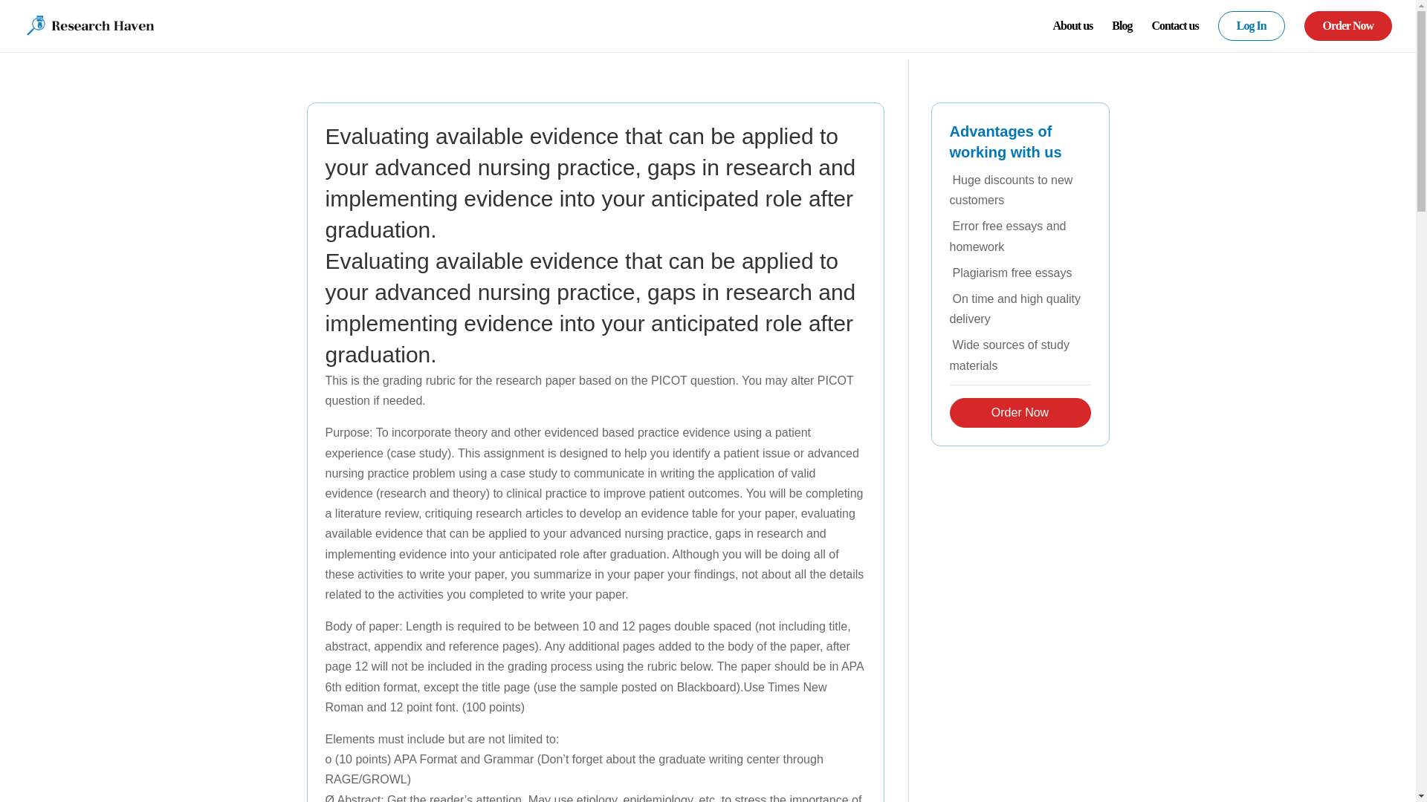 The width and height of the screenshot is (1427, 802). What do you see at coordinates (1072, 31) in the screenshot?
I see `About us` at bounding box center [1072, 31].